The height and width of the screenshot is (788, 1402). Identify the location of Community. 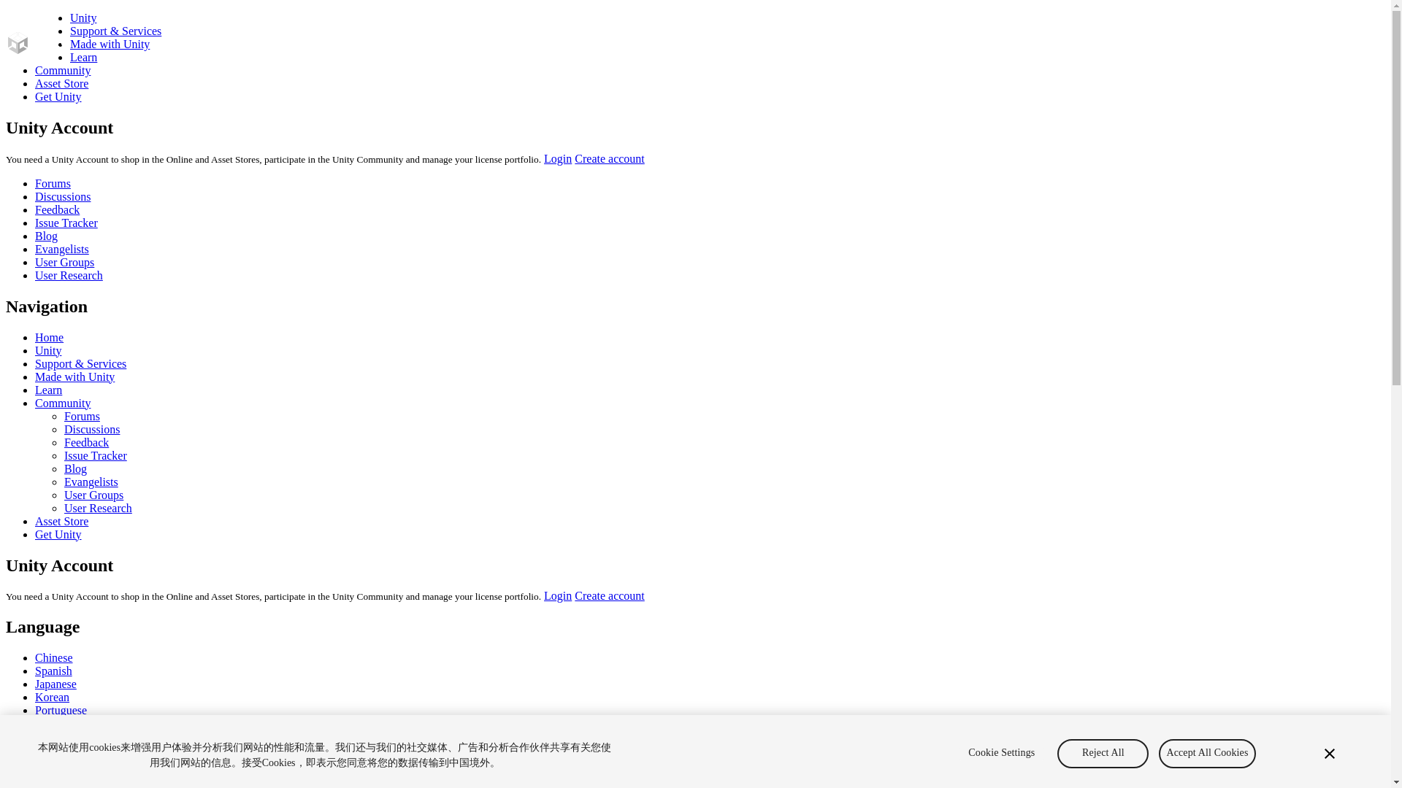
(63, 403).